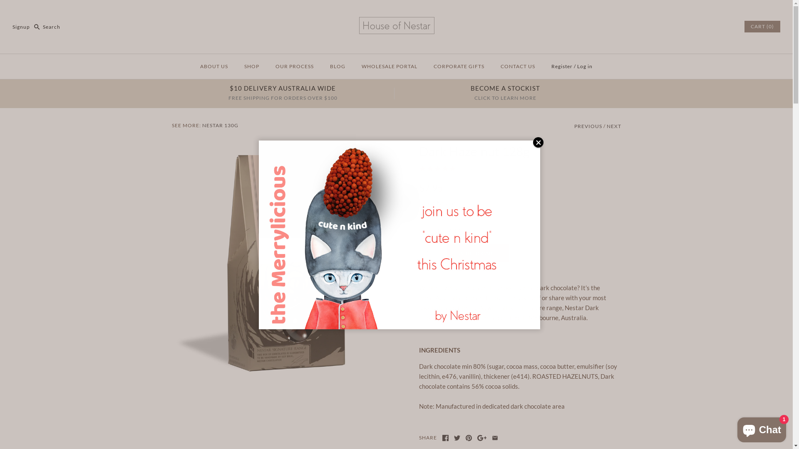  What do you see at coordinates (447, 203) in the screenshot?
I see `Nestar` at bounding box center [447, 203].